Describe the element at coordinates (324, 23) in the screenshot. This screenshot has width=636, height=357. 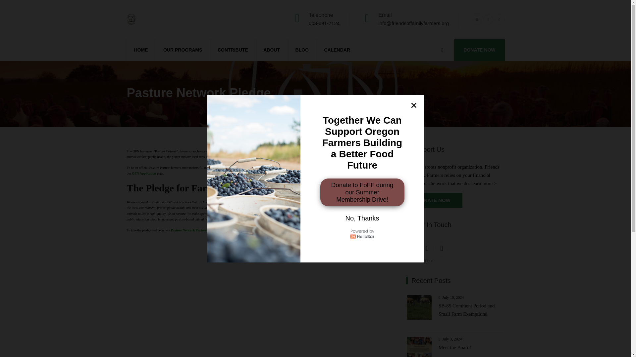
I see `503-581-7124` at that location.